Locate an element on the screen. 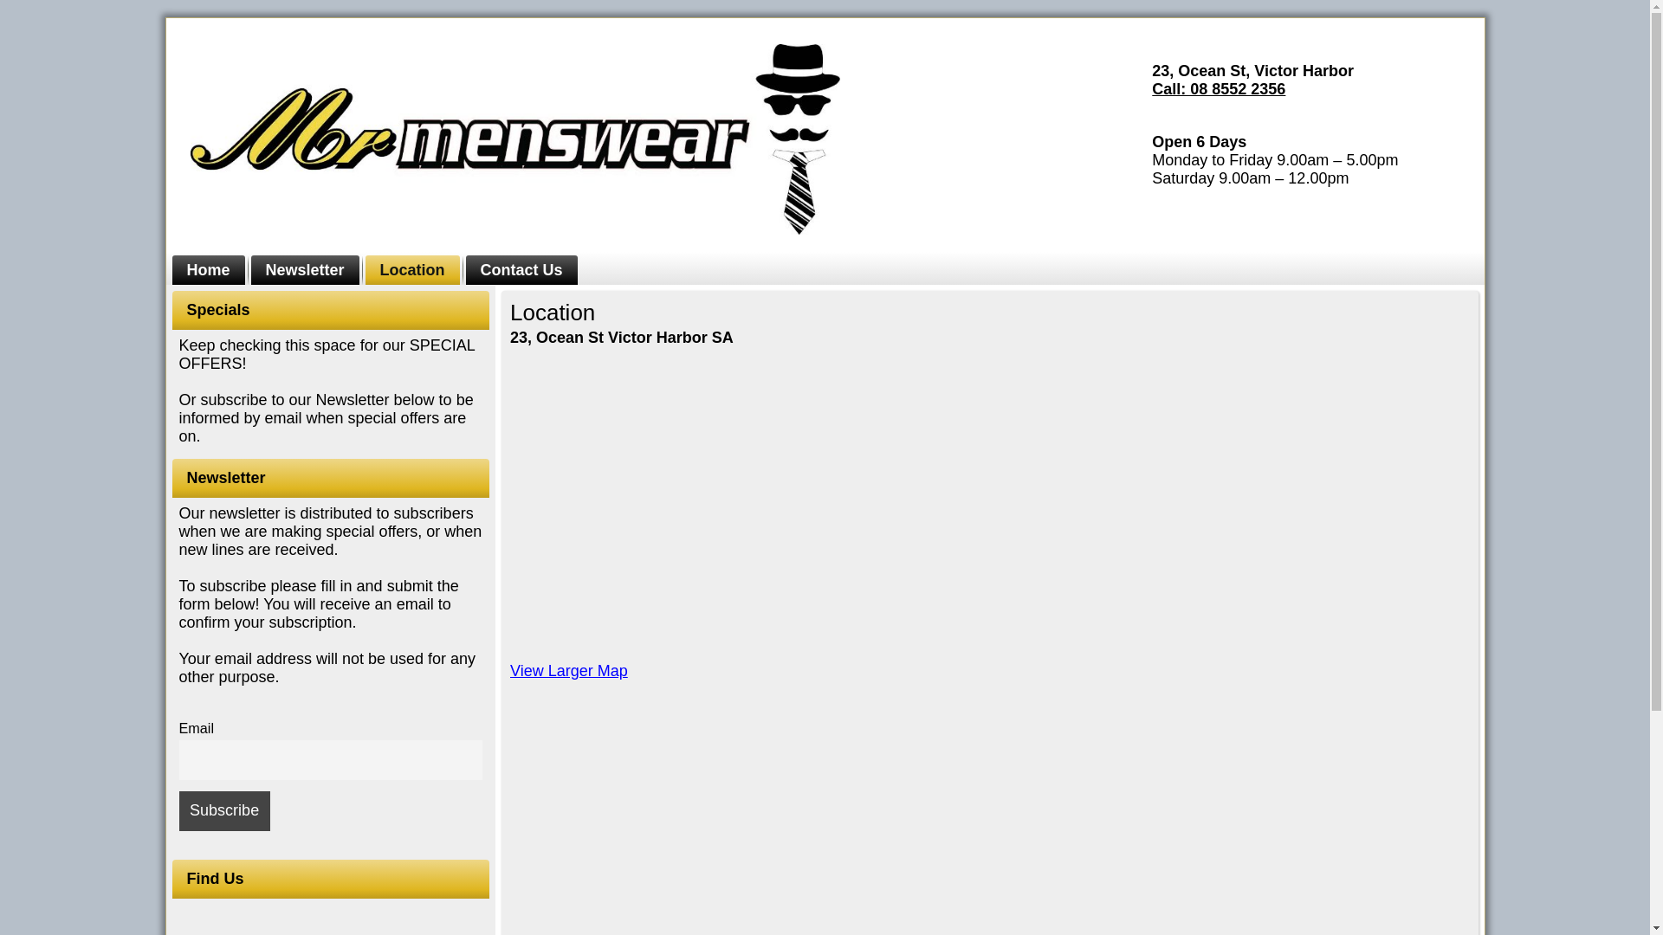 Image resolution: width=1663 pixels, height=935 pixels. View Larger Map is located at coordinates (569, 671).